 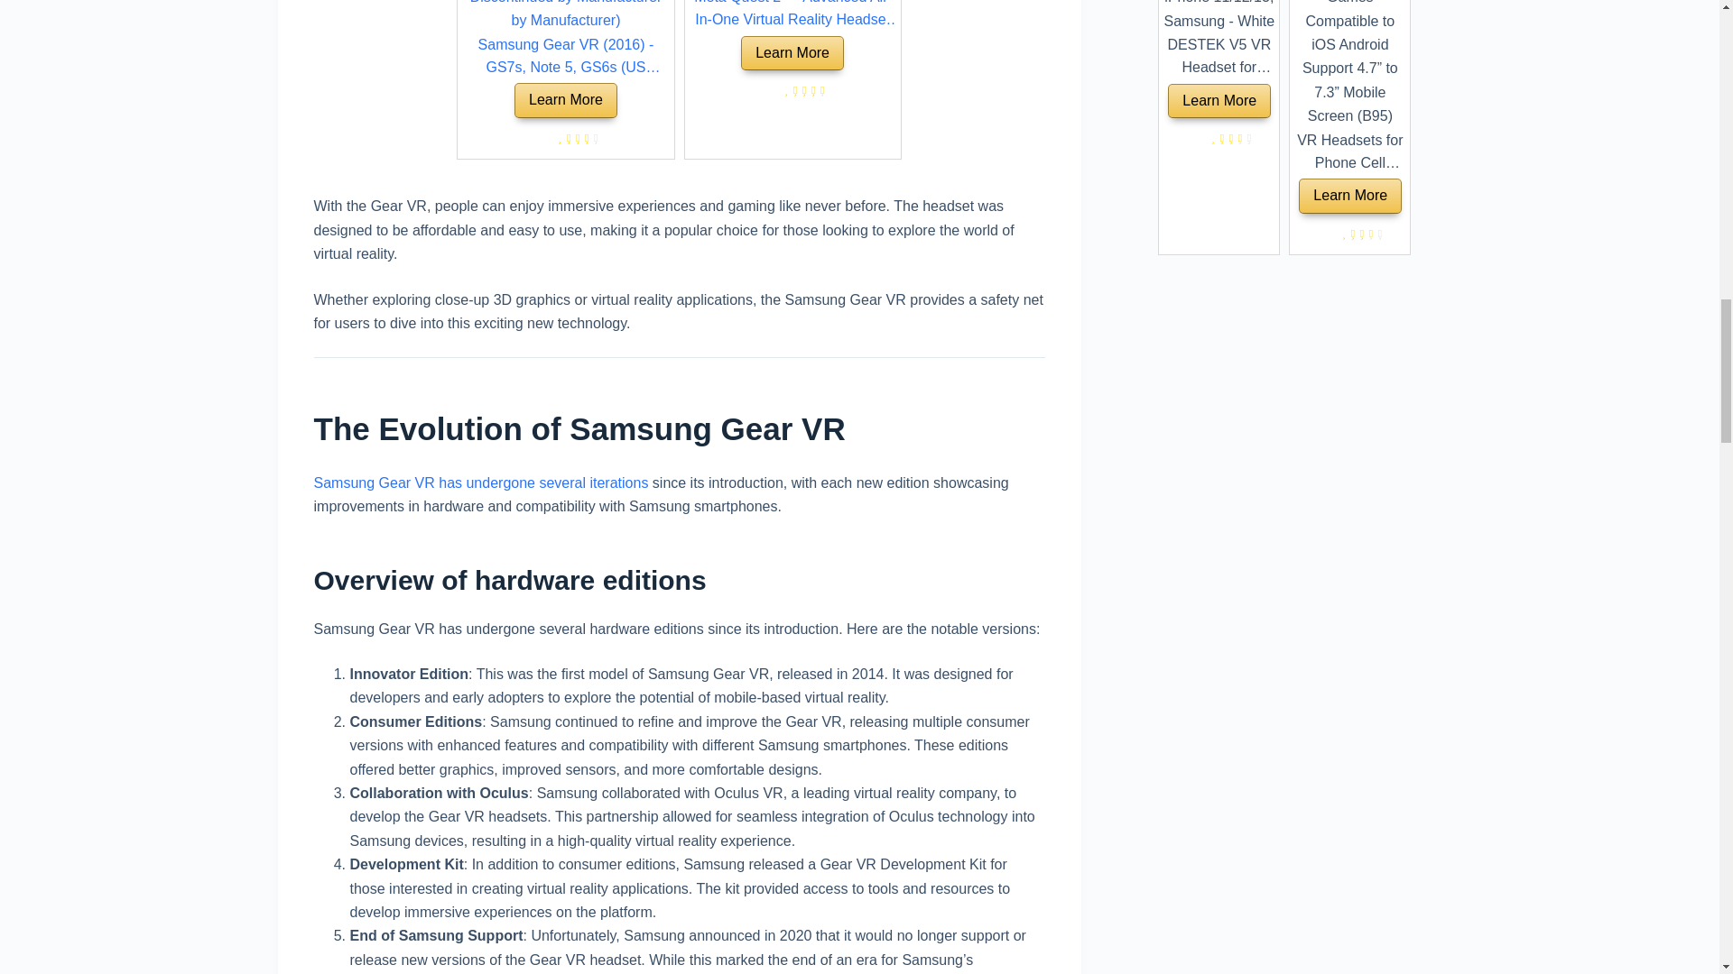 What do you see at coordinates (820, 90) in the screenshot?
I see `4.7 de 5` at bounding box center [820, 90].